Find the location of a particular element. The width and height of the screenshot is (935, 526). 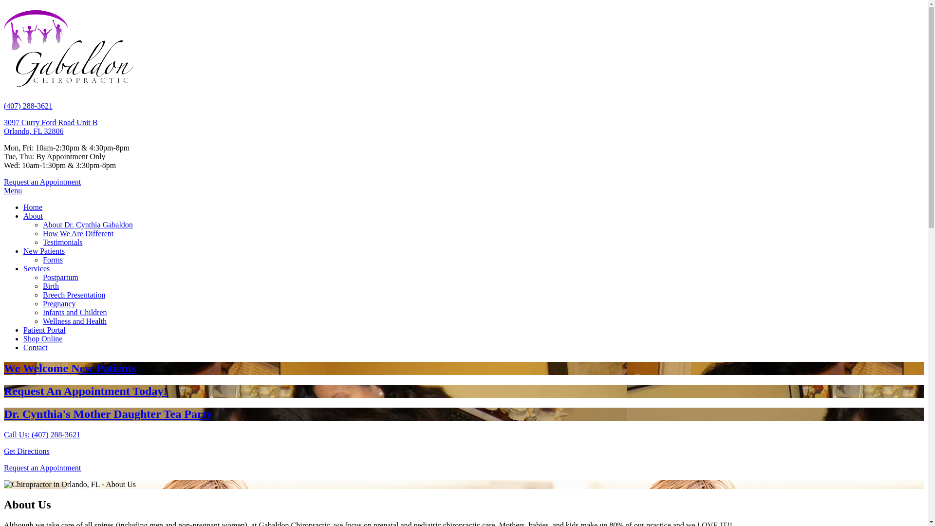

About is located at coordinates (33, 216).